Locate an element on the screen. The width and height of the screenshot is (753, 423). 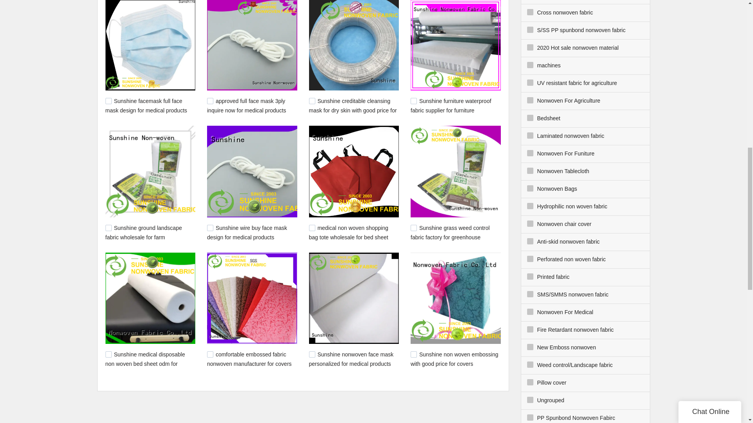
2941 is located at coordinates (312, 101).